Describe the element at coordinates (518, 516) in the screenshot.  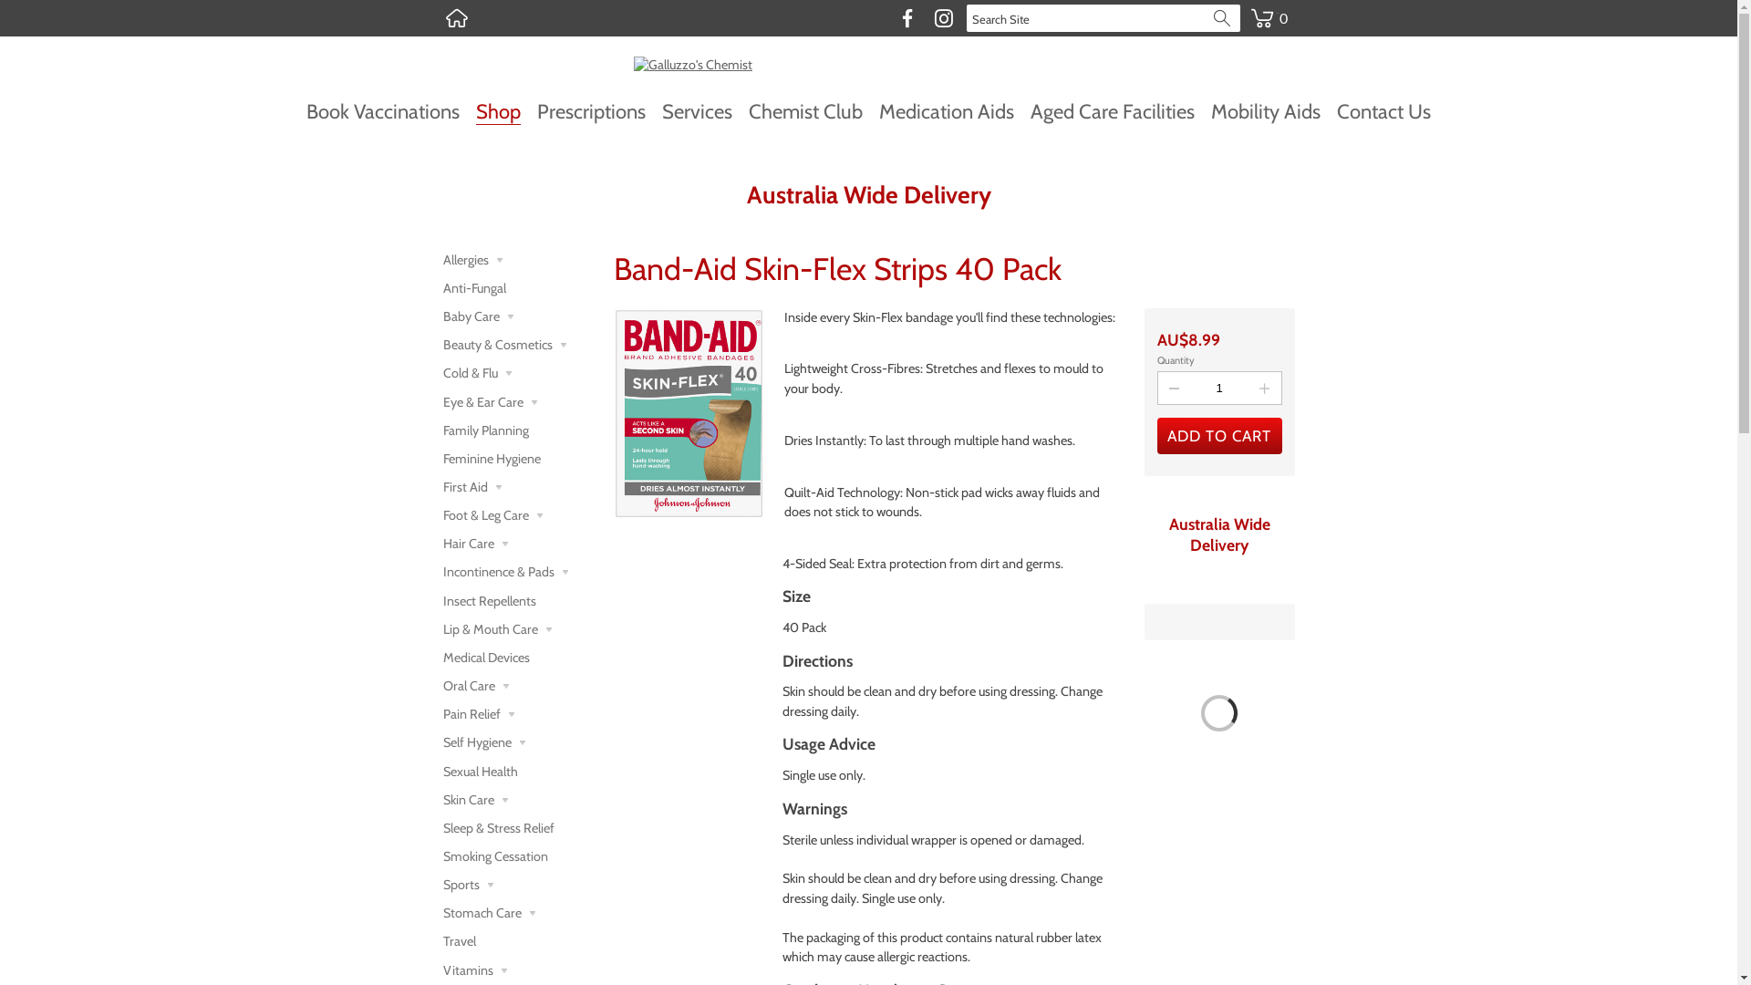
I see `Foot & Leg Care     ` at that location.